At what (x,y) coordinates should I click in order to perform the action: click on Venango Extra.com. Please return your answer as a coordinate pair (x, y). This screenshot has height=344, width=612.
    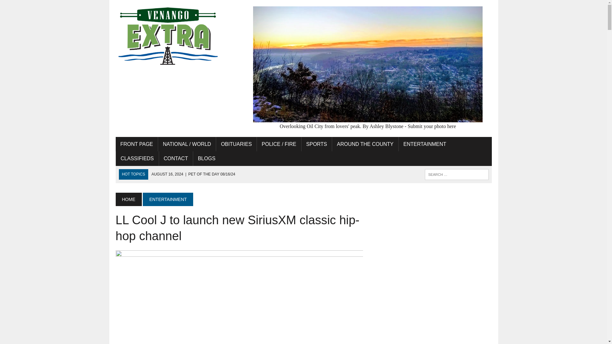
    Looking at the image, I should click on (175, 36).